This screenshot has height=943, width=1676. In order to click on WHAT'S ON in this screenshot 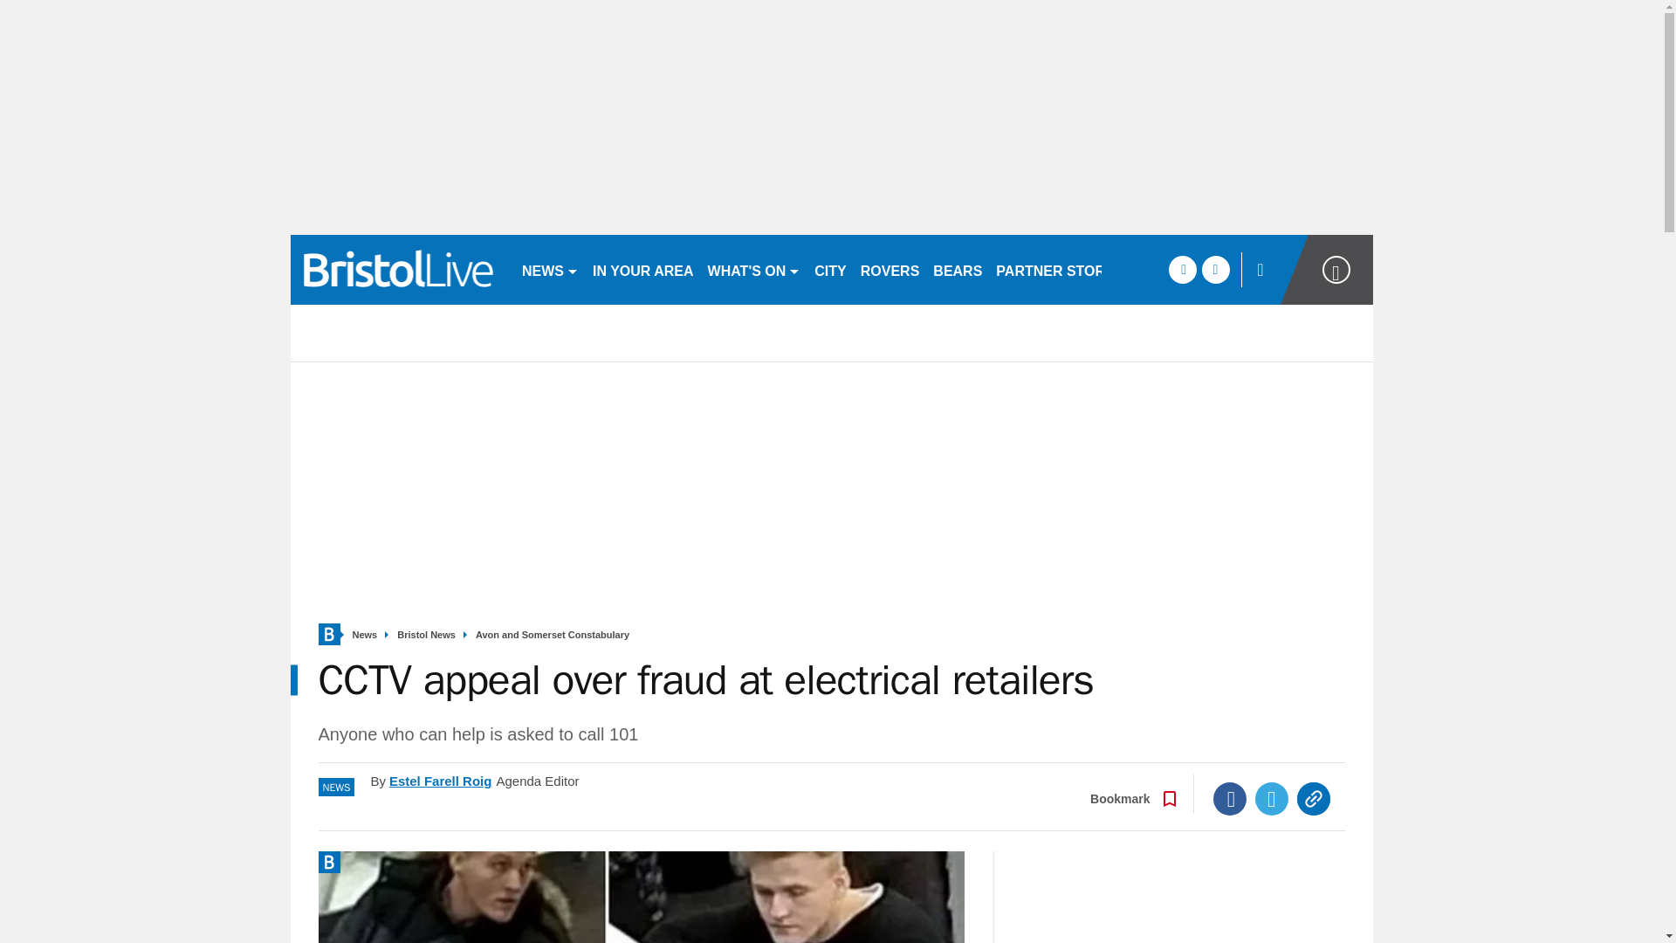, I will do `click(754, 269)`.